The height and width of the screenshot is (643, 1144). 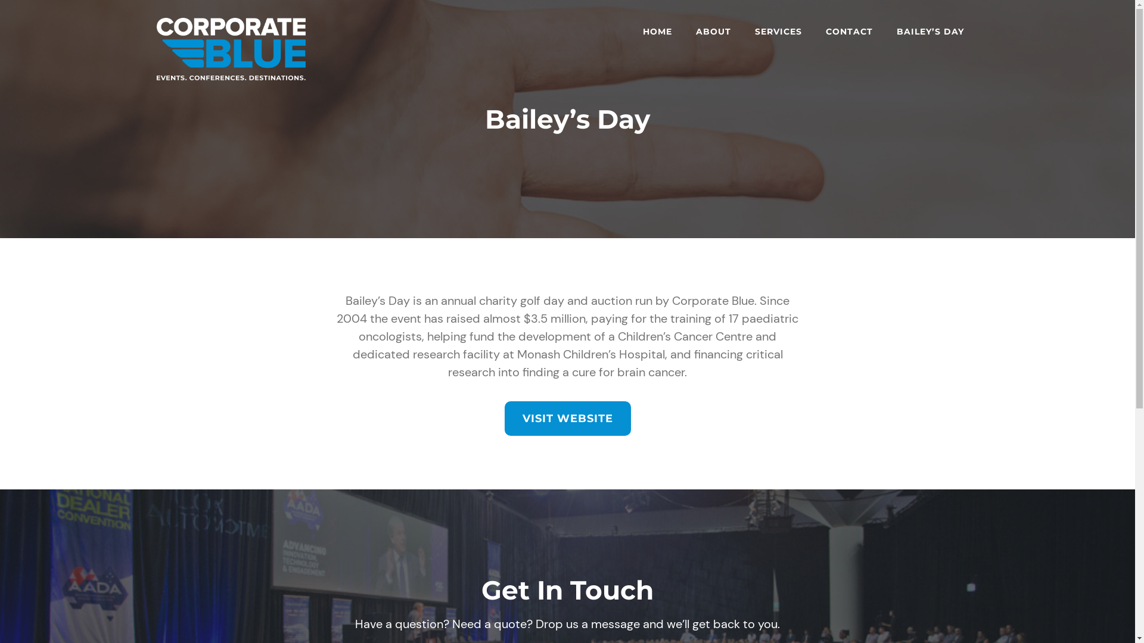 What do you see at coordinates (850, 32) in the screenshot?
I see `CONTACT` at bounding box center [850, 32].